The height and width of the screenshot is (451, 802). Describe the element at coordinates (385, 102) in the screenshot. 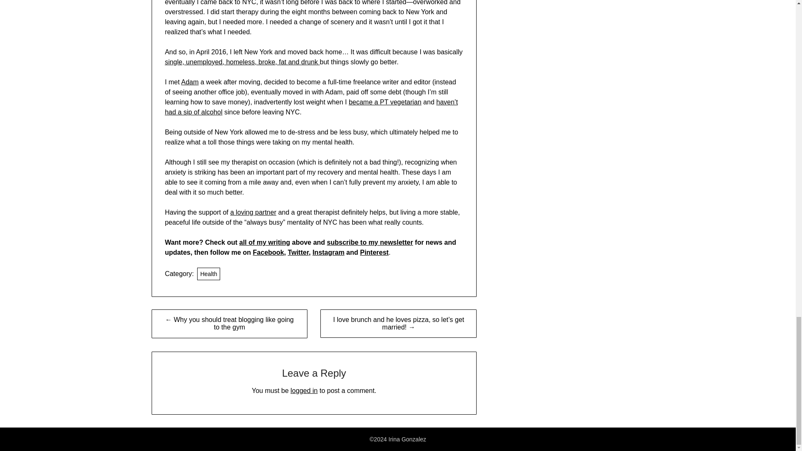

I see `became a PT vegetarian` at that location.